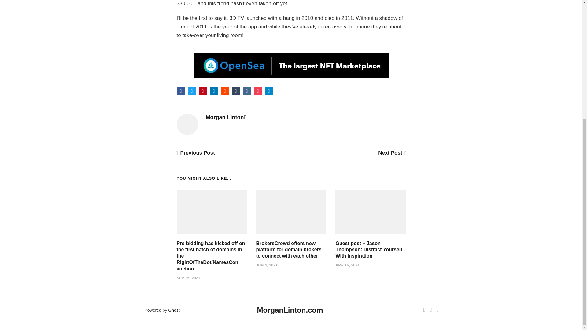 The height and width of the screenshot is (330, 587). Describe the element at coordinates (392, 153) in the screenshot. I see `Next Post` at that location.